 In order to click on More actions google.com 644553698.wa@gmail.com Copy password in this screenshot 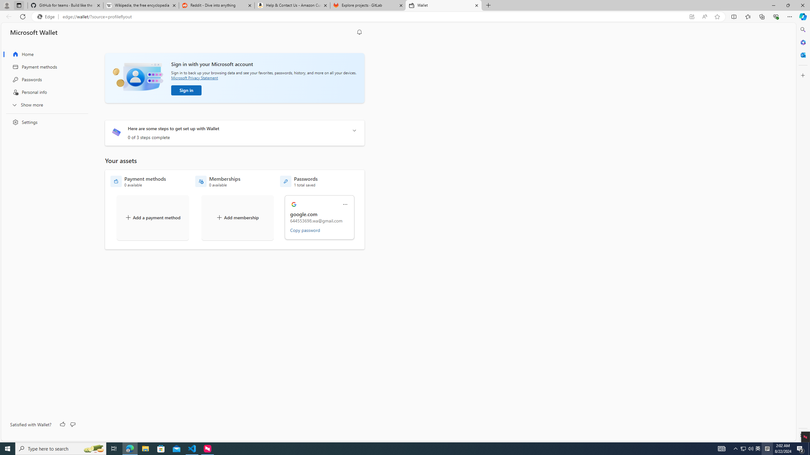, I will do `click(320, 217)`.